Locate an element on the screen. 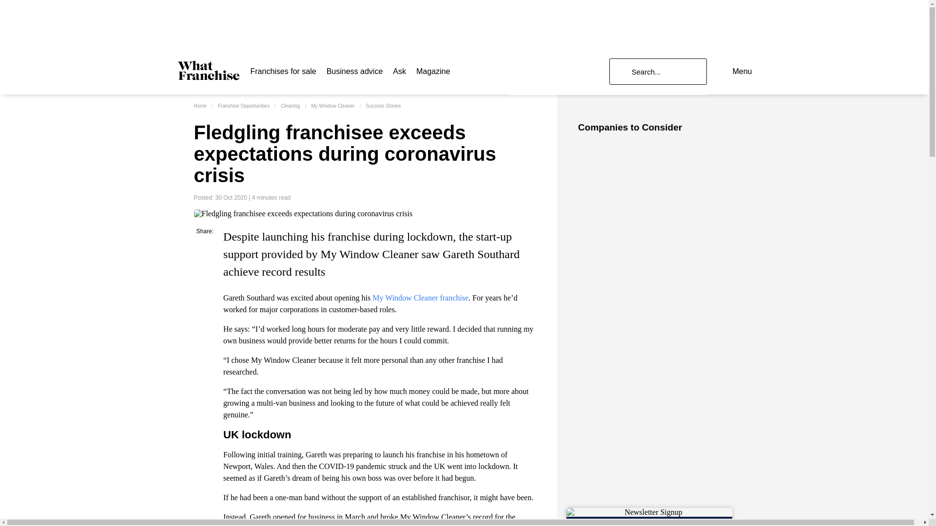 The width and height of the screenshot is (936, 526). Business advice is located at coordinates (355, 71).